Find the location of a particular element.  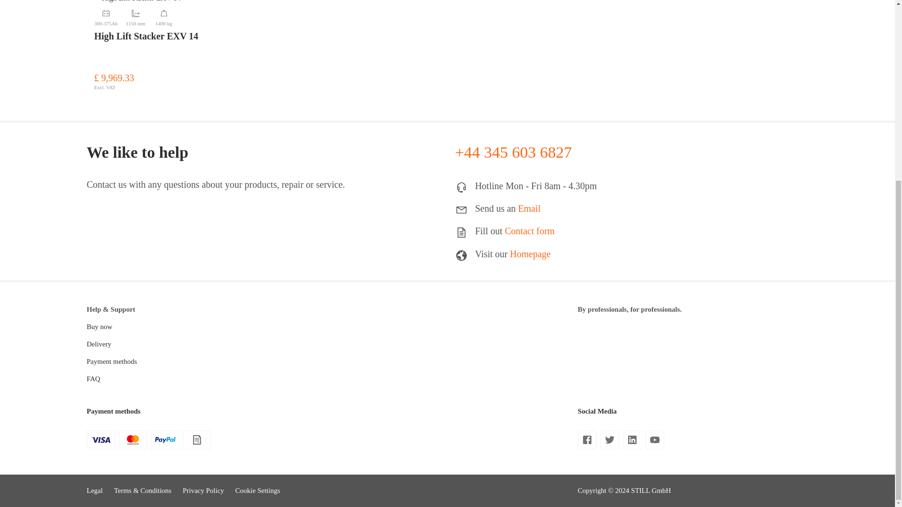

Email is located at coordinates (529, 208).